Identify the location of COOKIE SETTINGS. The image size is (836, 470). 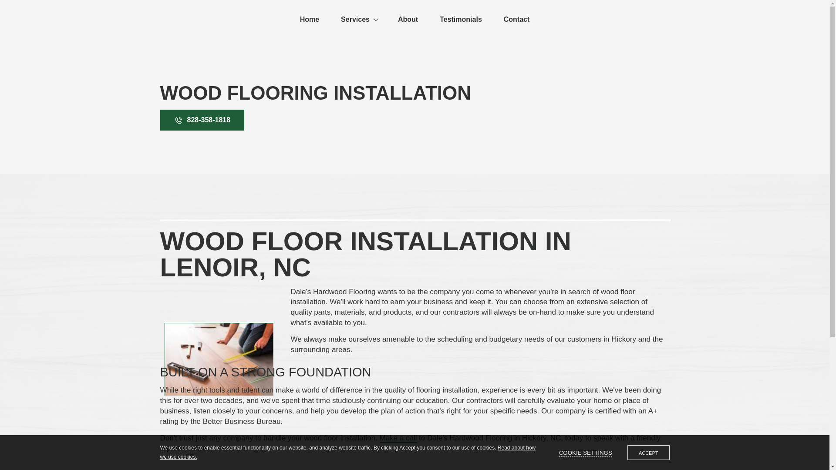
(585, 453).